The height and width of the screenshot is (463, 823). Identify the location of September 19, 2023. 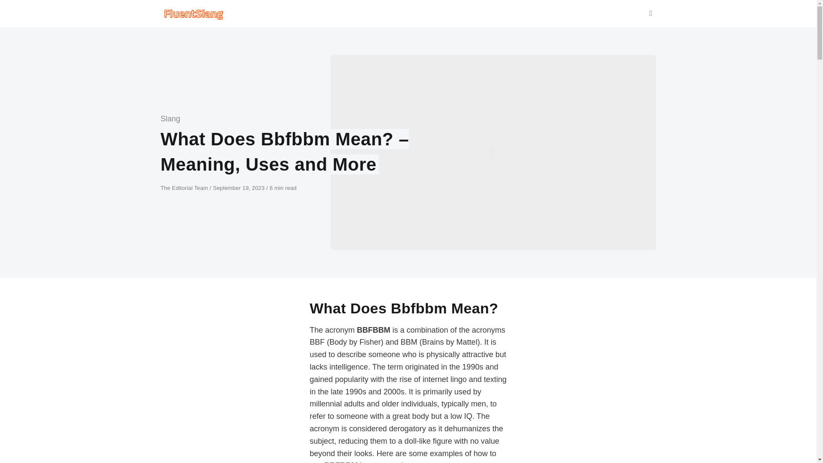
(239, 188).